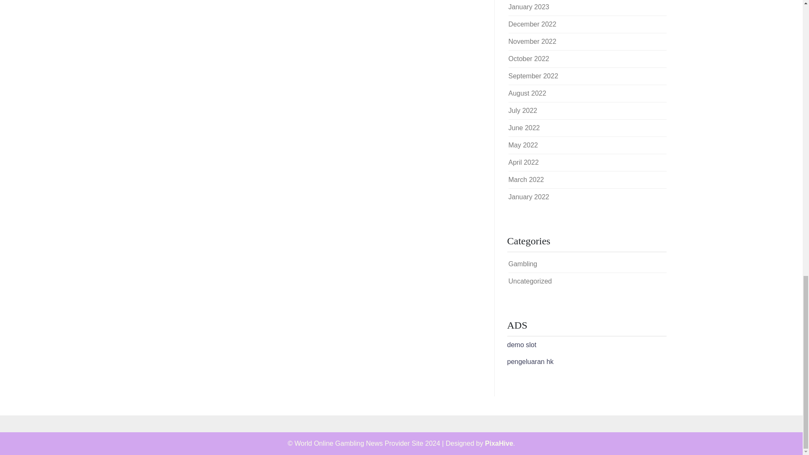 Image resolution: width=809 pixels, height=455 pixels. What do you see at coordinates (528, 7) in the screenshot?
I see `January 2023` at bounding box center [528, 7].